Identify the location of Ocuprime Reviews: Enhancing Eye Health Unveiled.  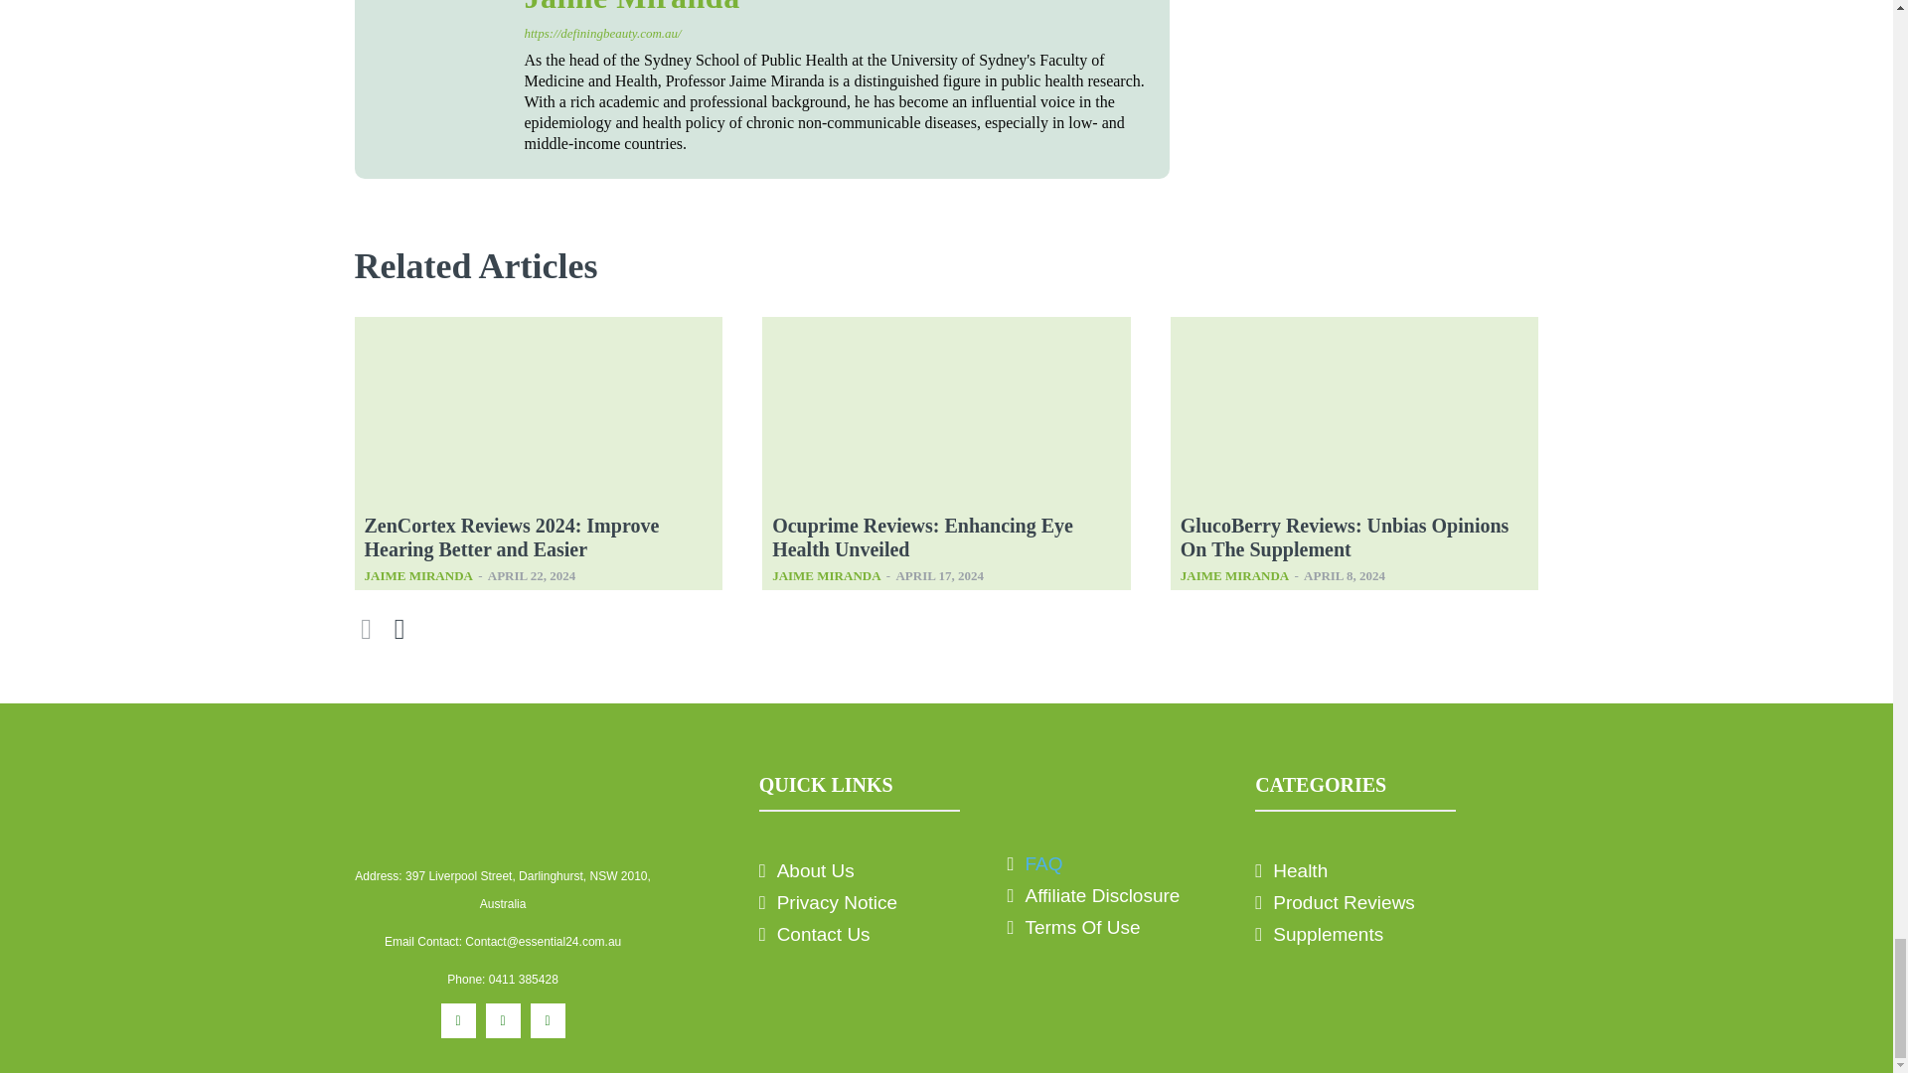
(922, 536).